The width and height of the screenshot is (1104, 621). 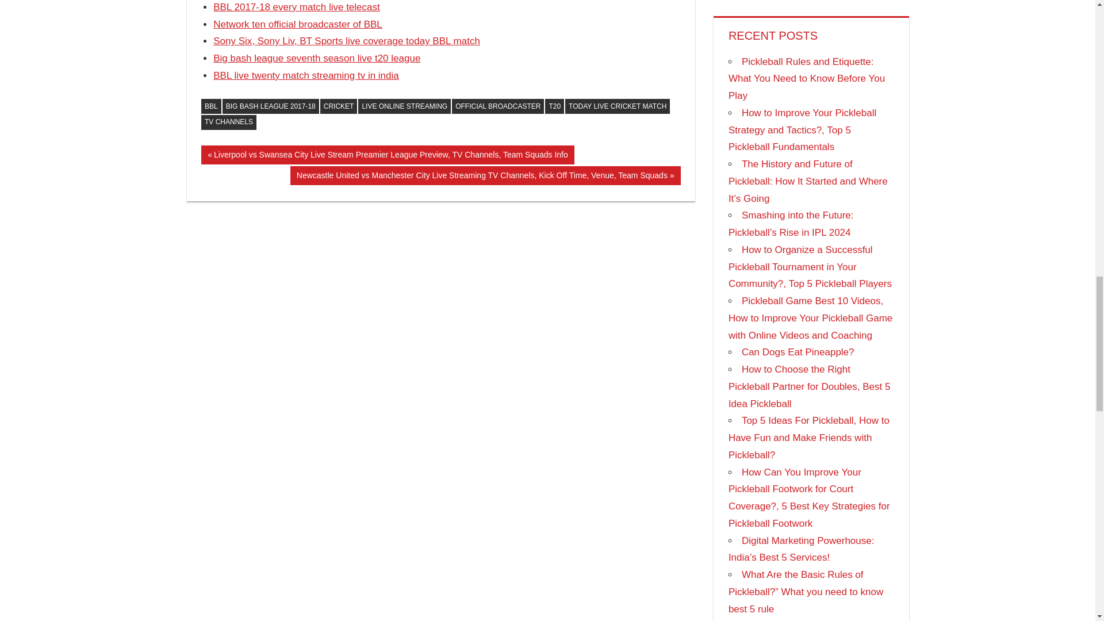 What do you see at coordinates (296, 7) in the screenshot?
I see `BBL 2017-18 every match live telecast` at bounding box center [296, 7].